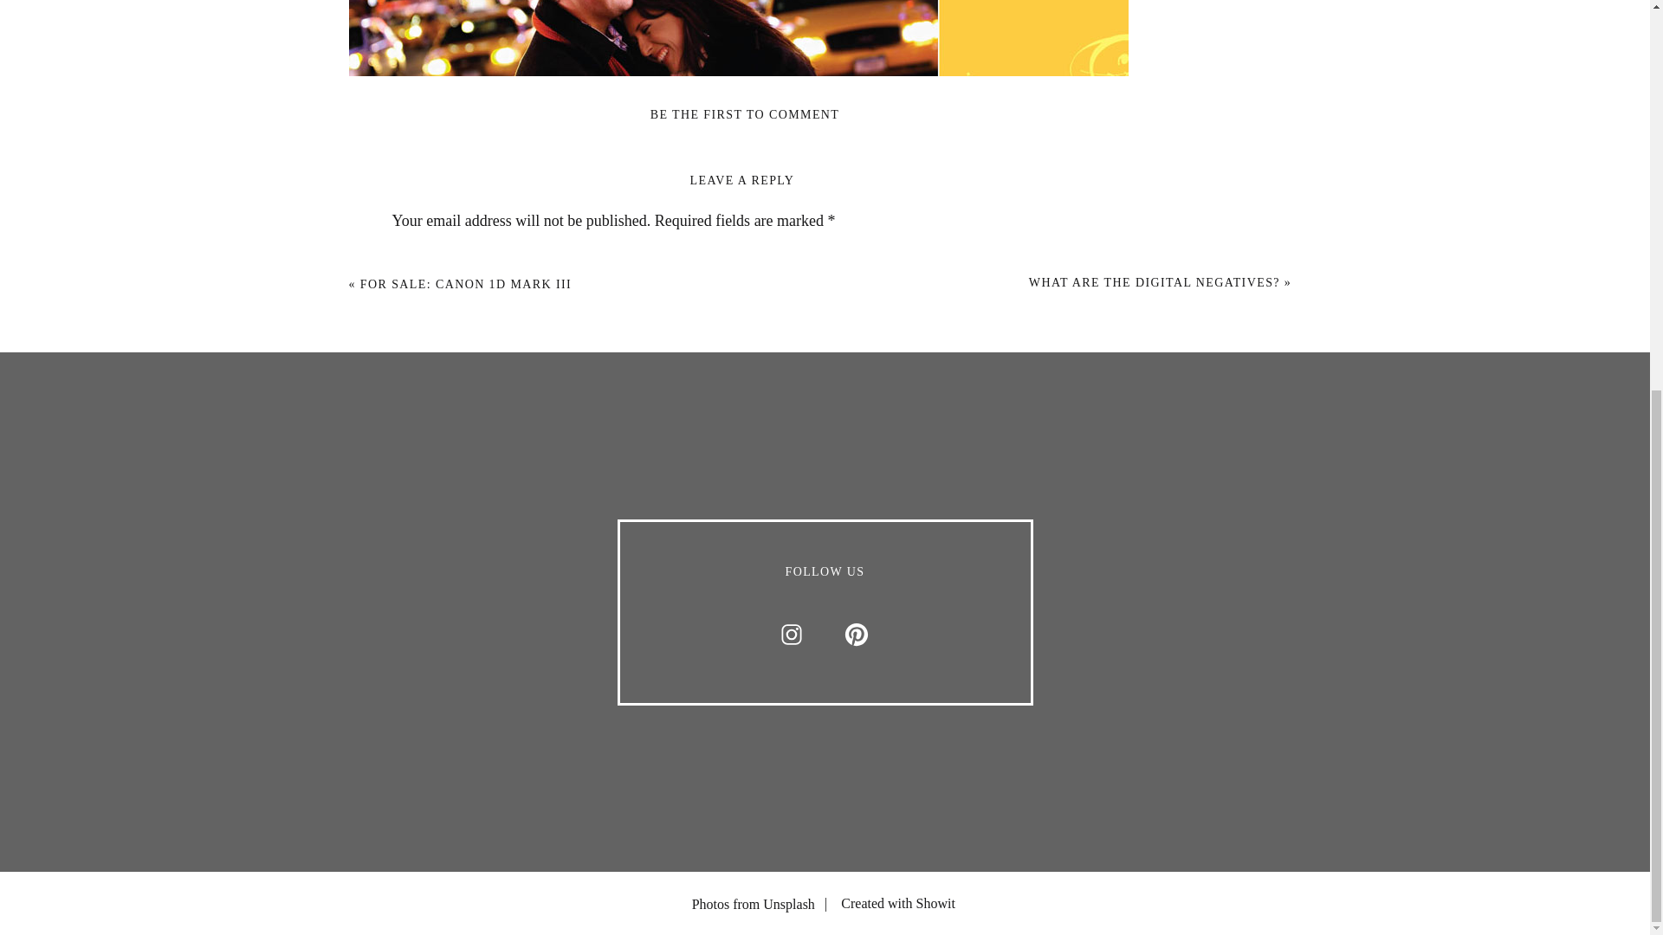  Describe the element at coordinates (1155, 282) in the screenshot. I see `WHAT ARE THE DIGITAL NEGATIVES?` at that location.